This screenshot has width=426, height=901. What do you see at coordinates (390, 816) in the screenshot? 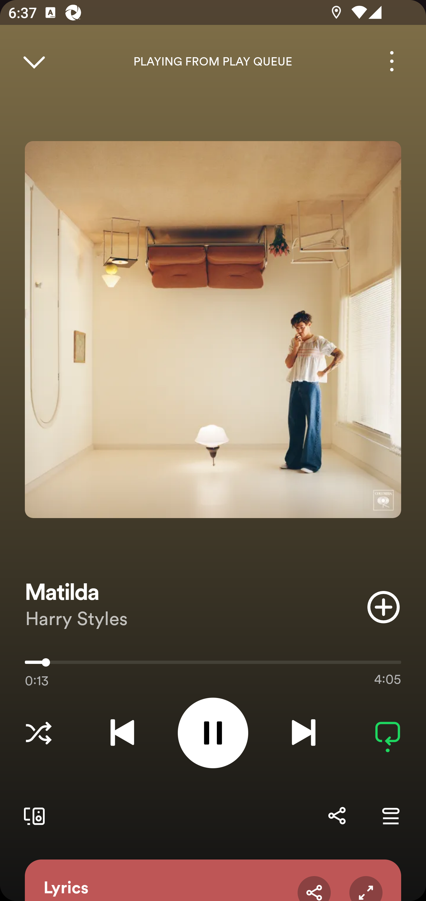
I see `Go to Queue` at bounding box center [390, 816].